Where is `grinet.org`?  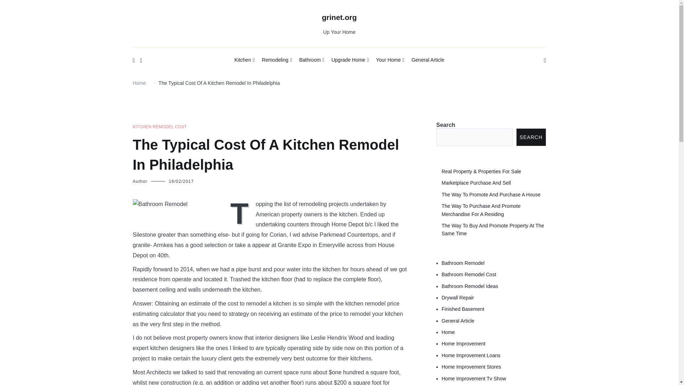 grinet.org is located at coordinates (340, 17).